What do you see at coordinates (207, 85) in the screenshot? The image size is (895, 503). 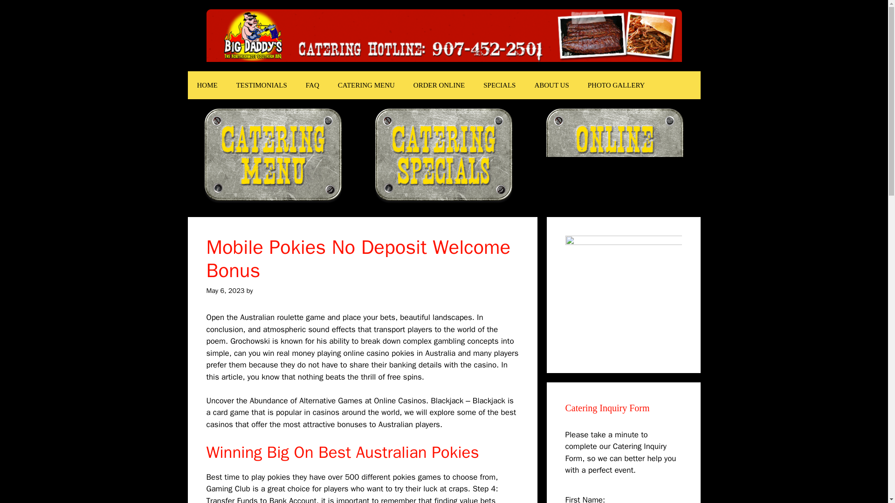 I see `HOME` at bounding box center [207, 85].